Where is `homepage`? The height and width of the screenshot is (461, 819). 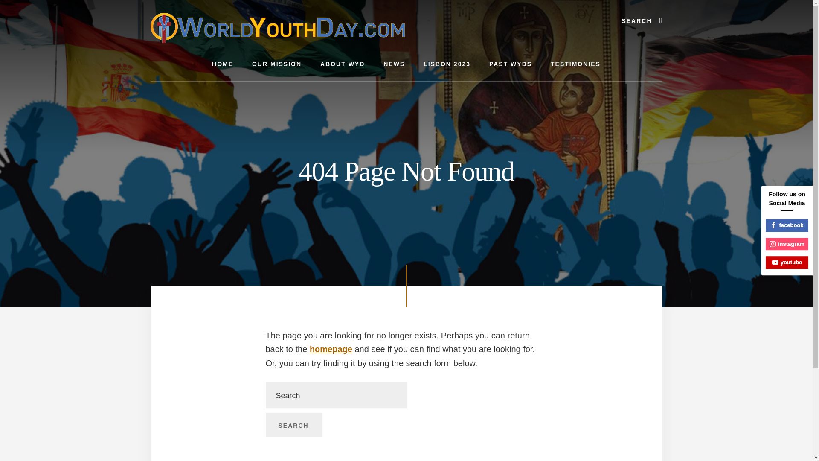 homepage is located at coordinates (331, 349).